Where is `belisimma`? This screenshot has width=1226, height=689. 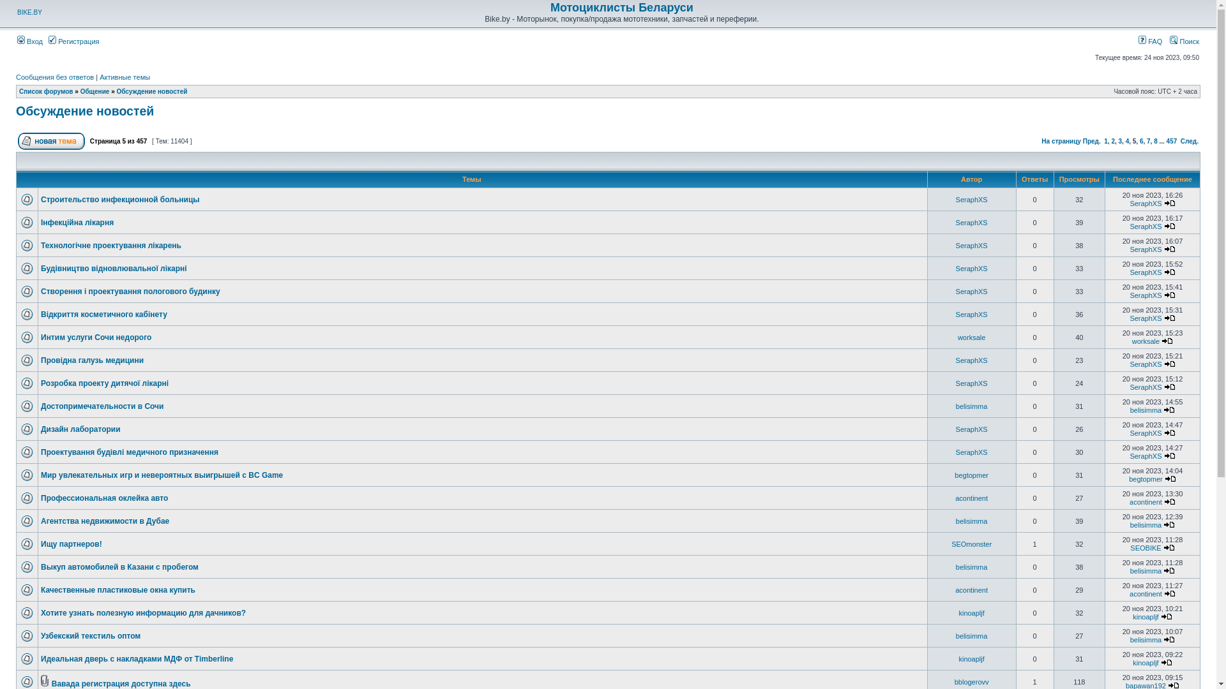
belisimma is located at coordinates (1146, 571).